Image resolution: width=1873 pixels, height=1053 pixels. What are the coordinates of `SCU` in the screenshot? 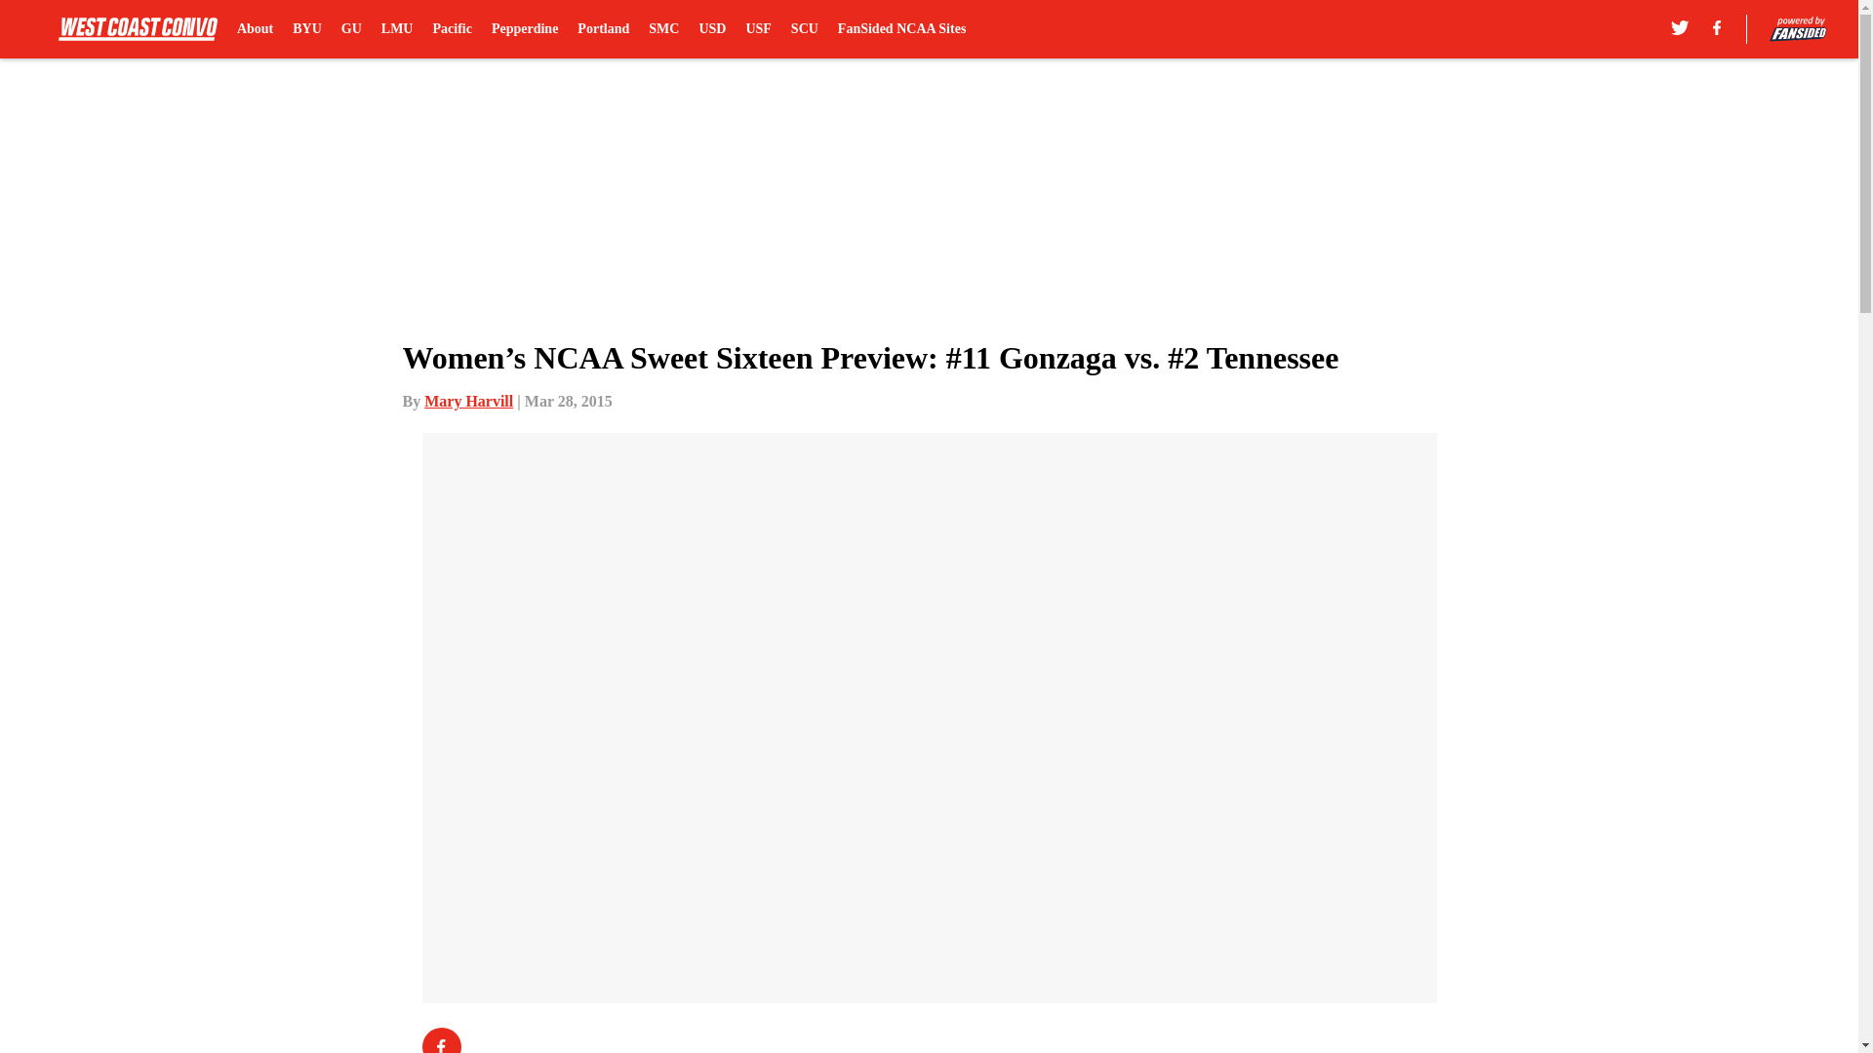 It's located at (804, 29).